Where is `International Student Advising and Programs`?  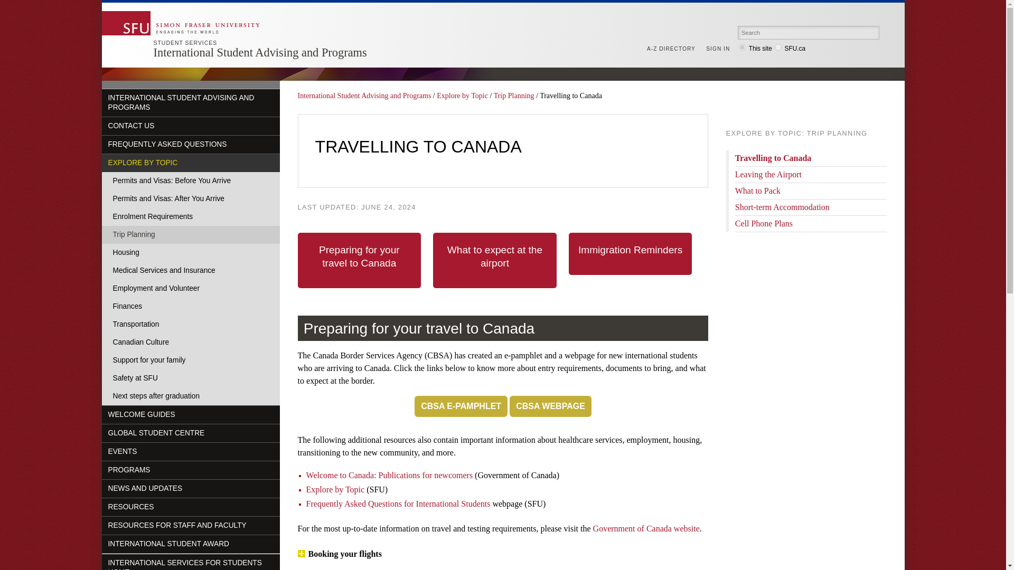
International Student Advising and Programs is located at coordinates (259, 53).